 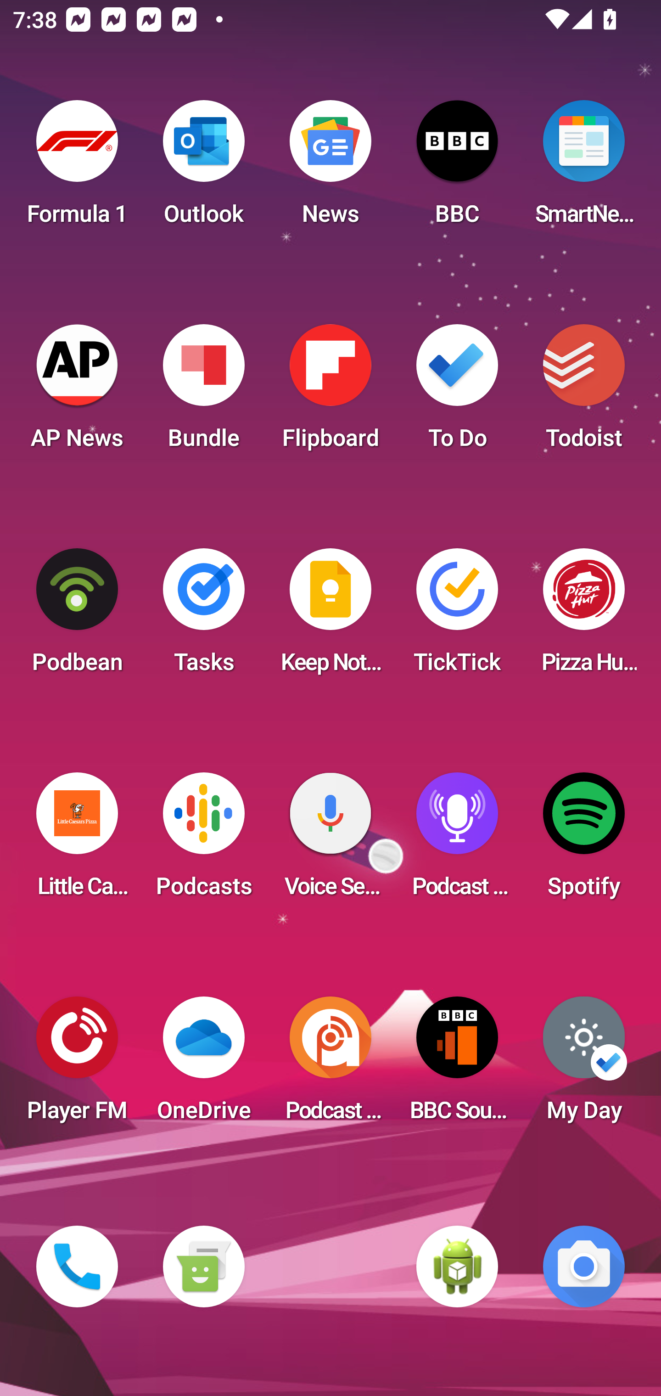 I want to click on TickTick, so click(x=457, y=616).